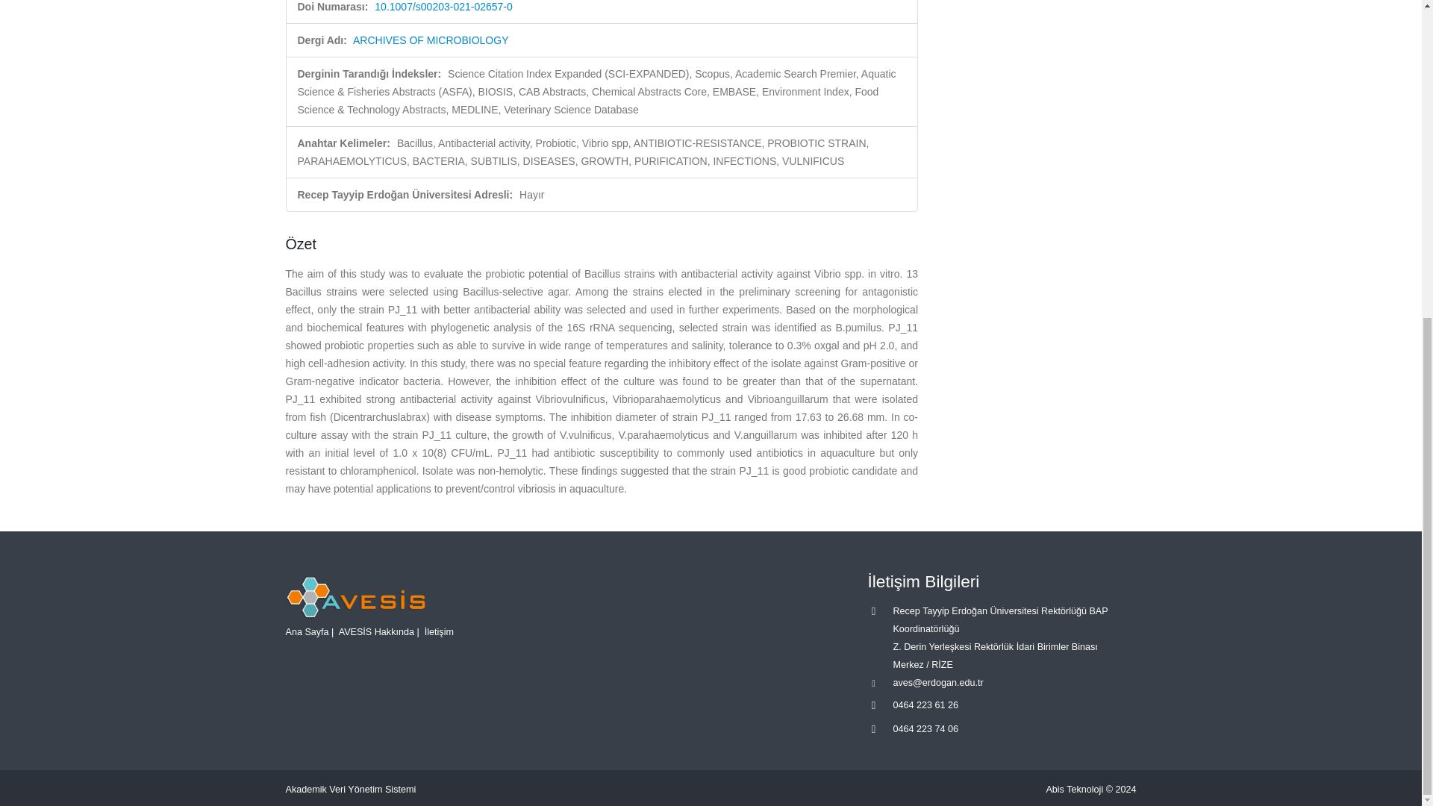 The image size is (1433, 806). I want to click on ARCHIVES OF MICROBIOLOGY, so click(430, 40).